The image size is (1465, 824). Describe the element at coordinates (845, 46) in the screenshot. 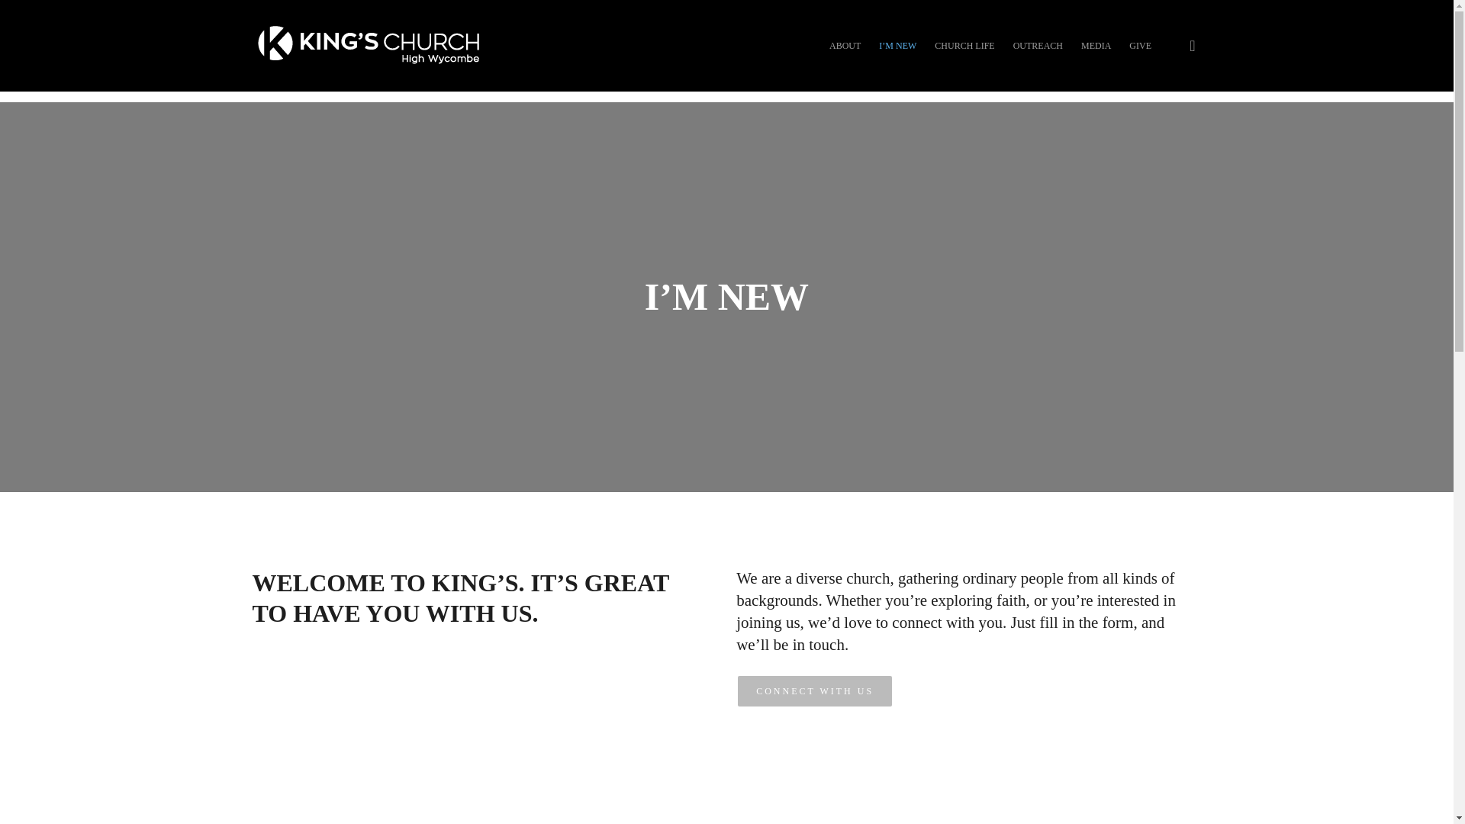

I see `ABOUT` at that location.